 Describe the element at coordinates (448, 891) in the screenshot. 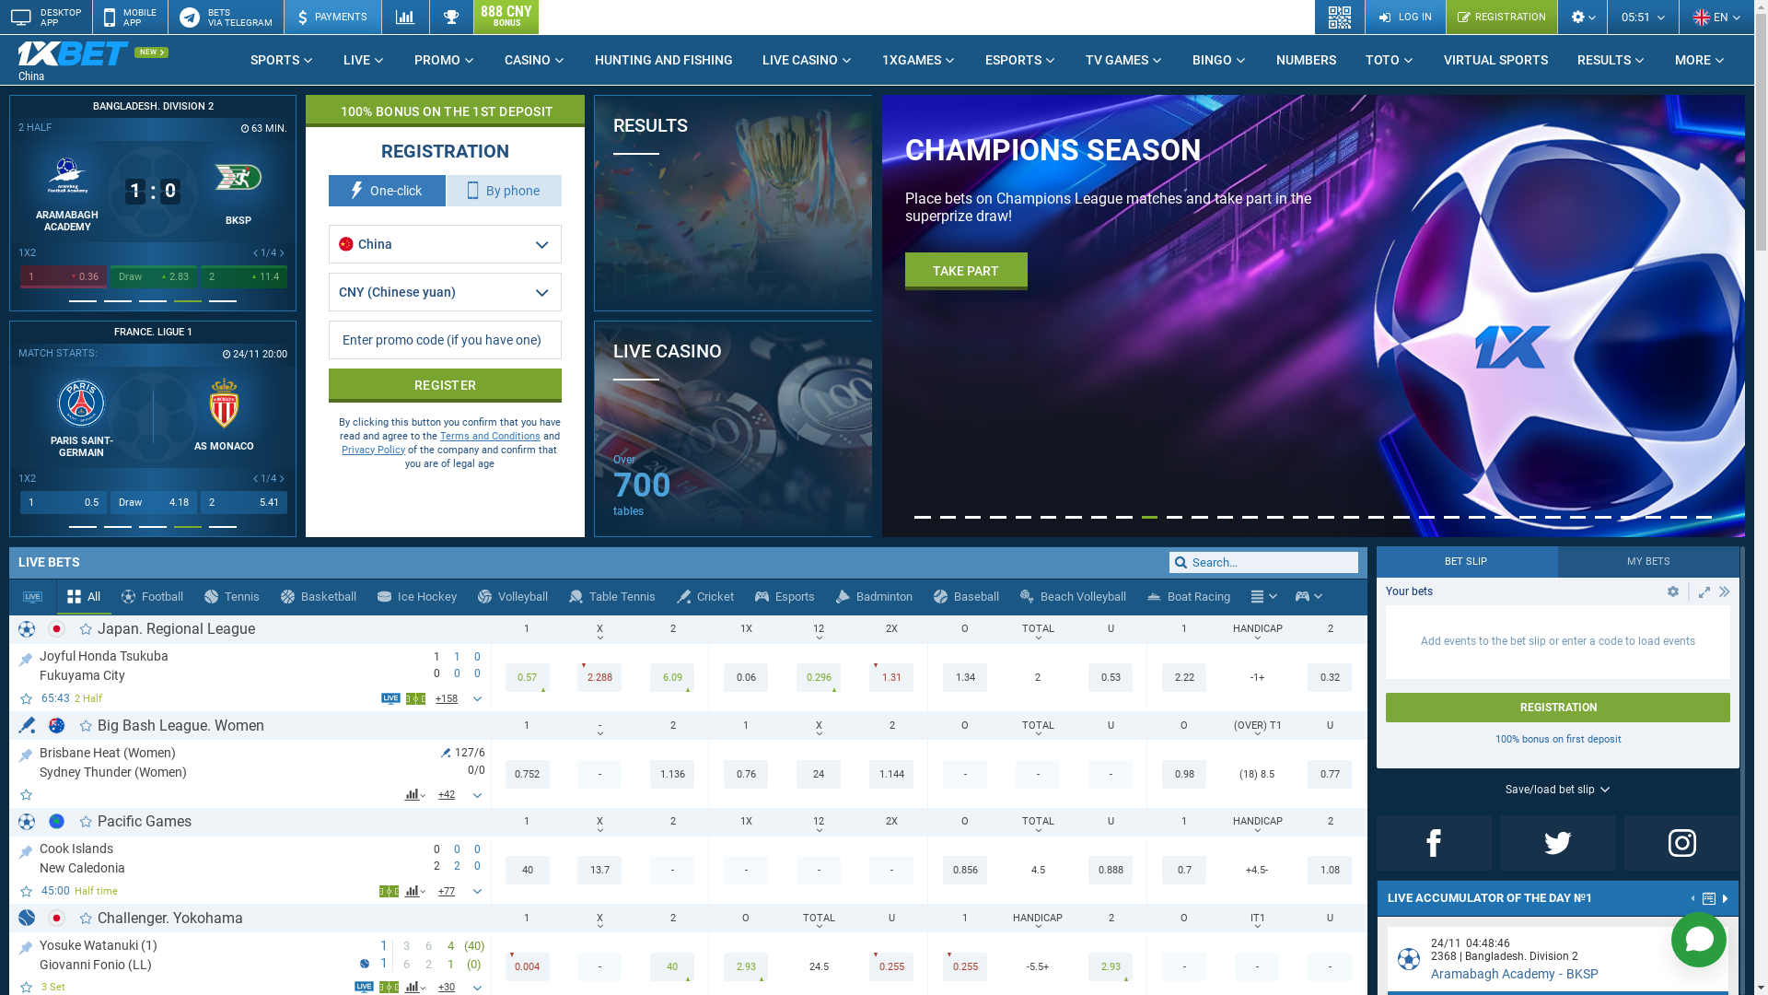

I see `+77` at that location.